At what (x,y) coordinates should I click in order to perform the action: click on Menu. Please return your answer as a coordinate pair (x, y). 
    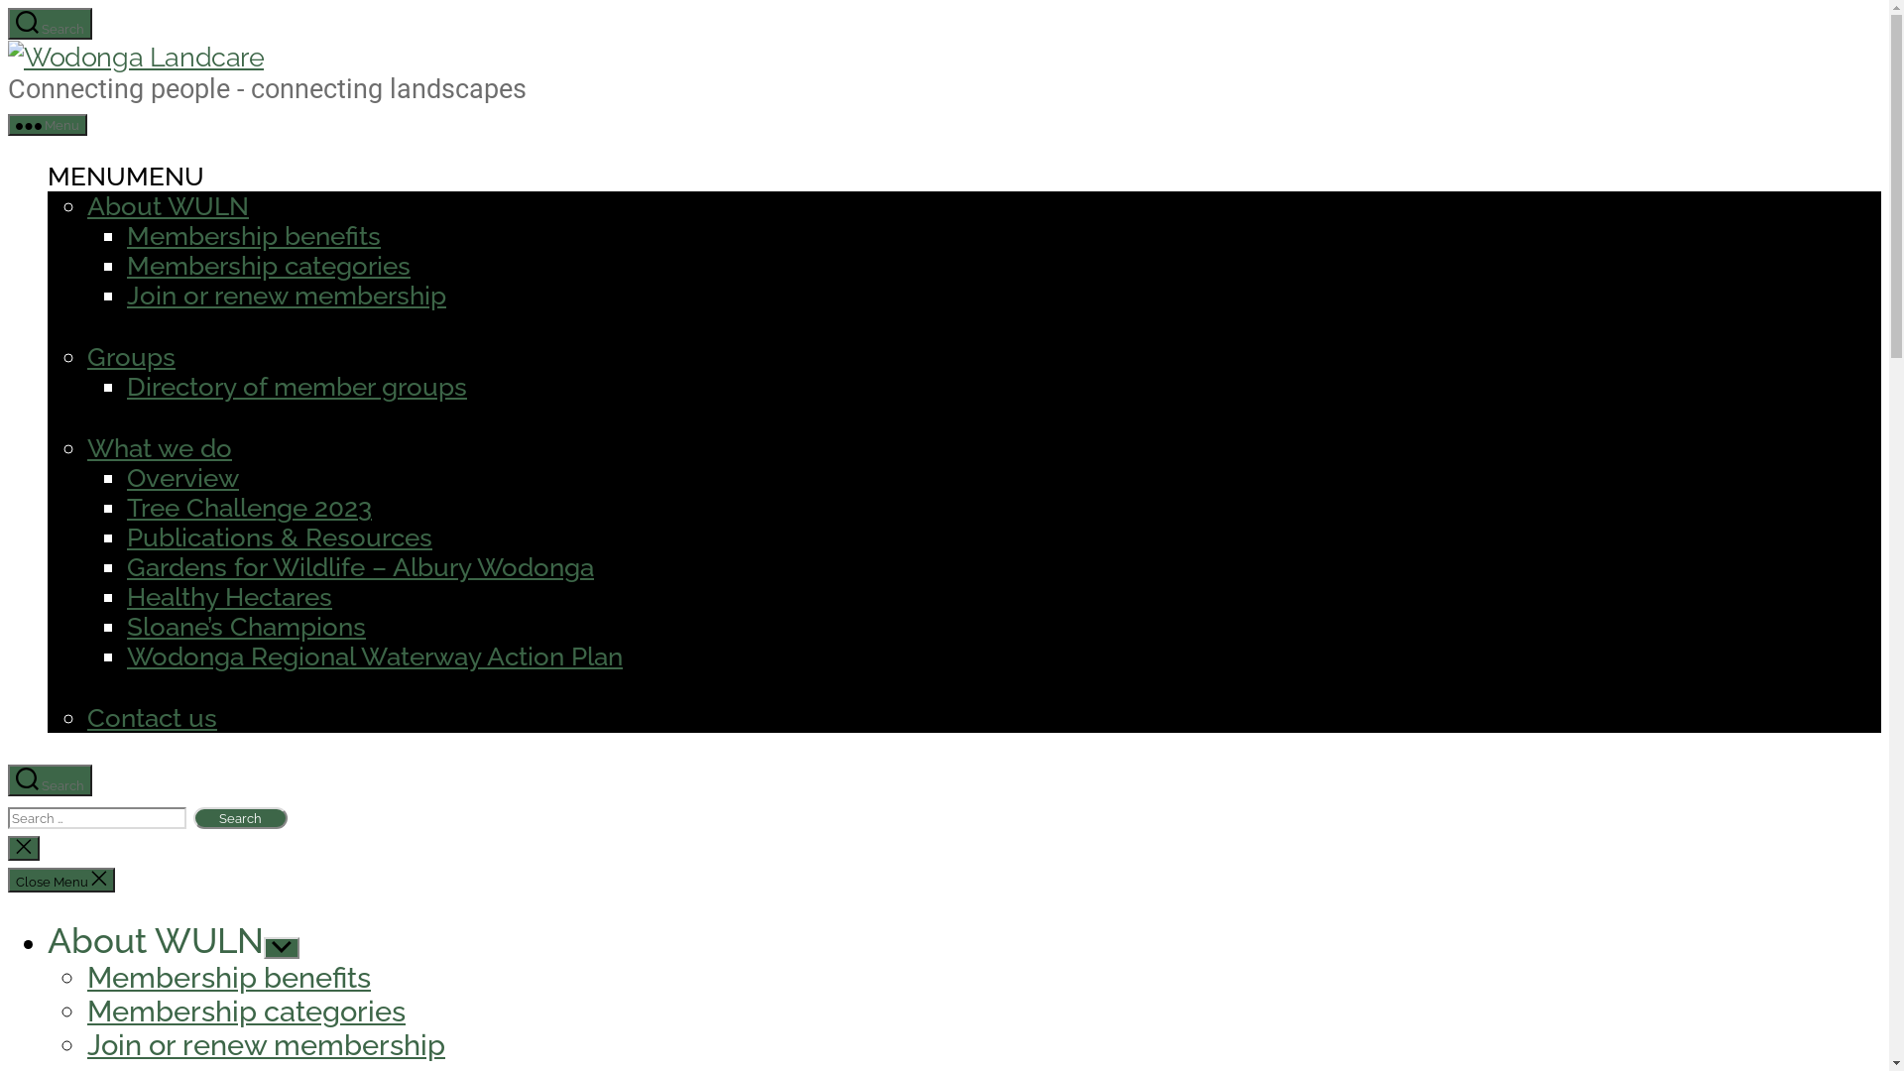
    Looking at the image, I should click on (48, 125).